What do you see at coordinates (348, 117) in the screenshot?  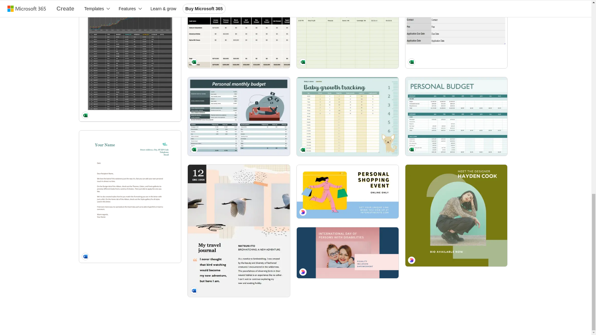 I see `Baby growth tracker green whimsical color block` at bounding box center [348, 117].